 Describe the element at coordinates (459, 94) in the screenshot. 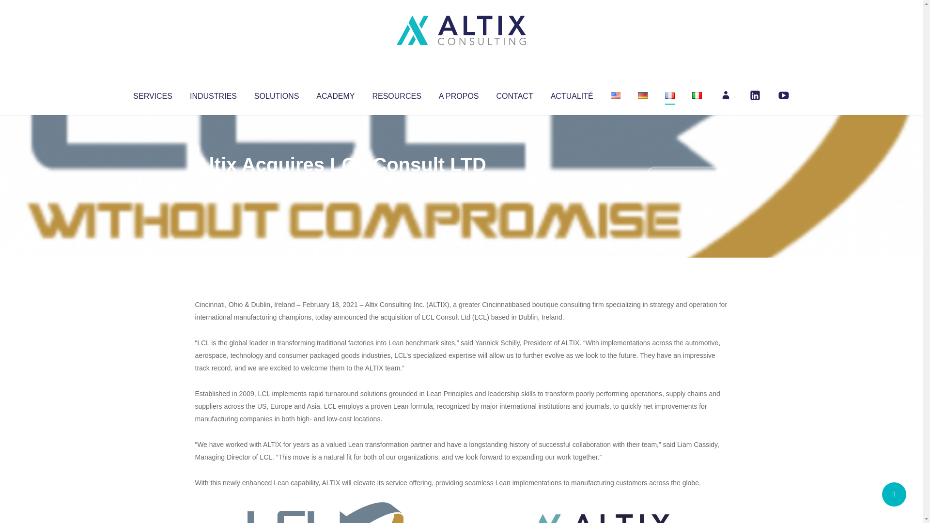

I see `A PROPOS` at that location.